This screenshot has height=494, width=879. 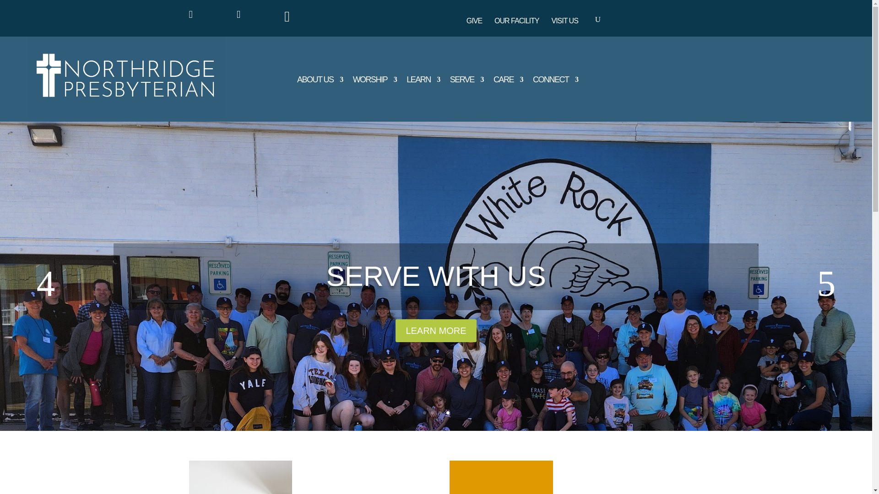 I want to click on GIVE, so click(x=475, y=22).